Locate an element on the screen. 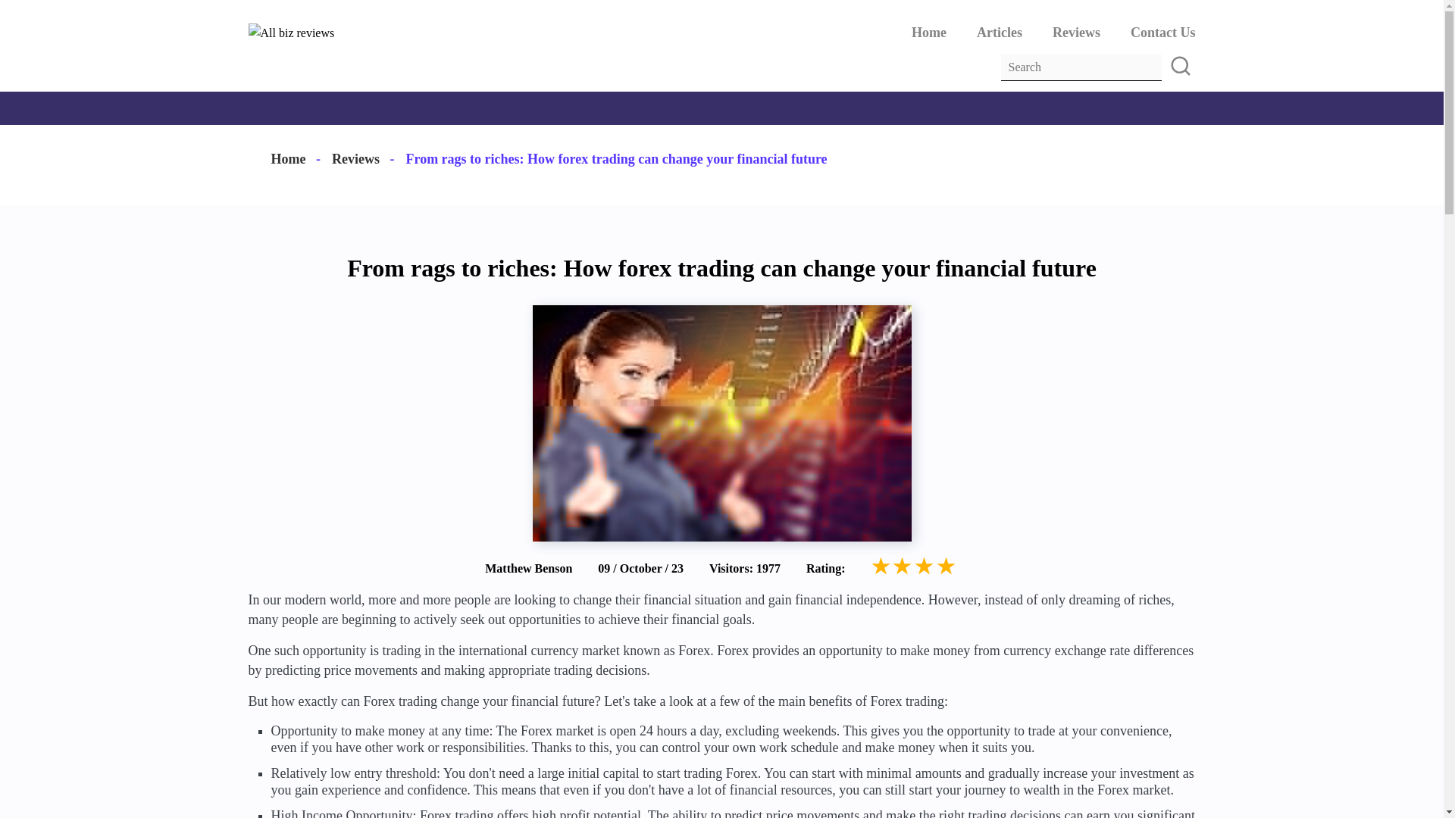 This screenshot has height=818, width=1455. Articles is located at coordinates (999, 32).